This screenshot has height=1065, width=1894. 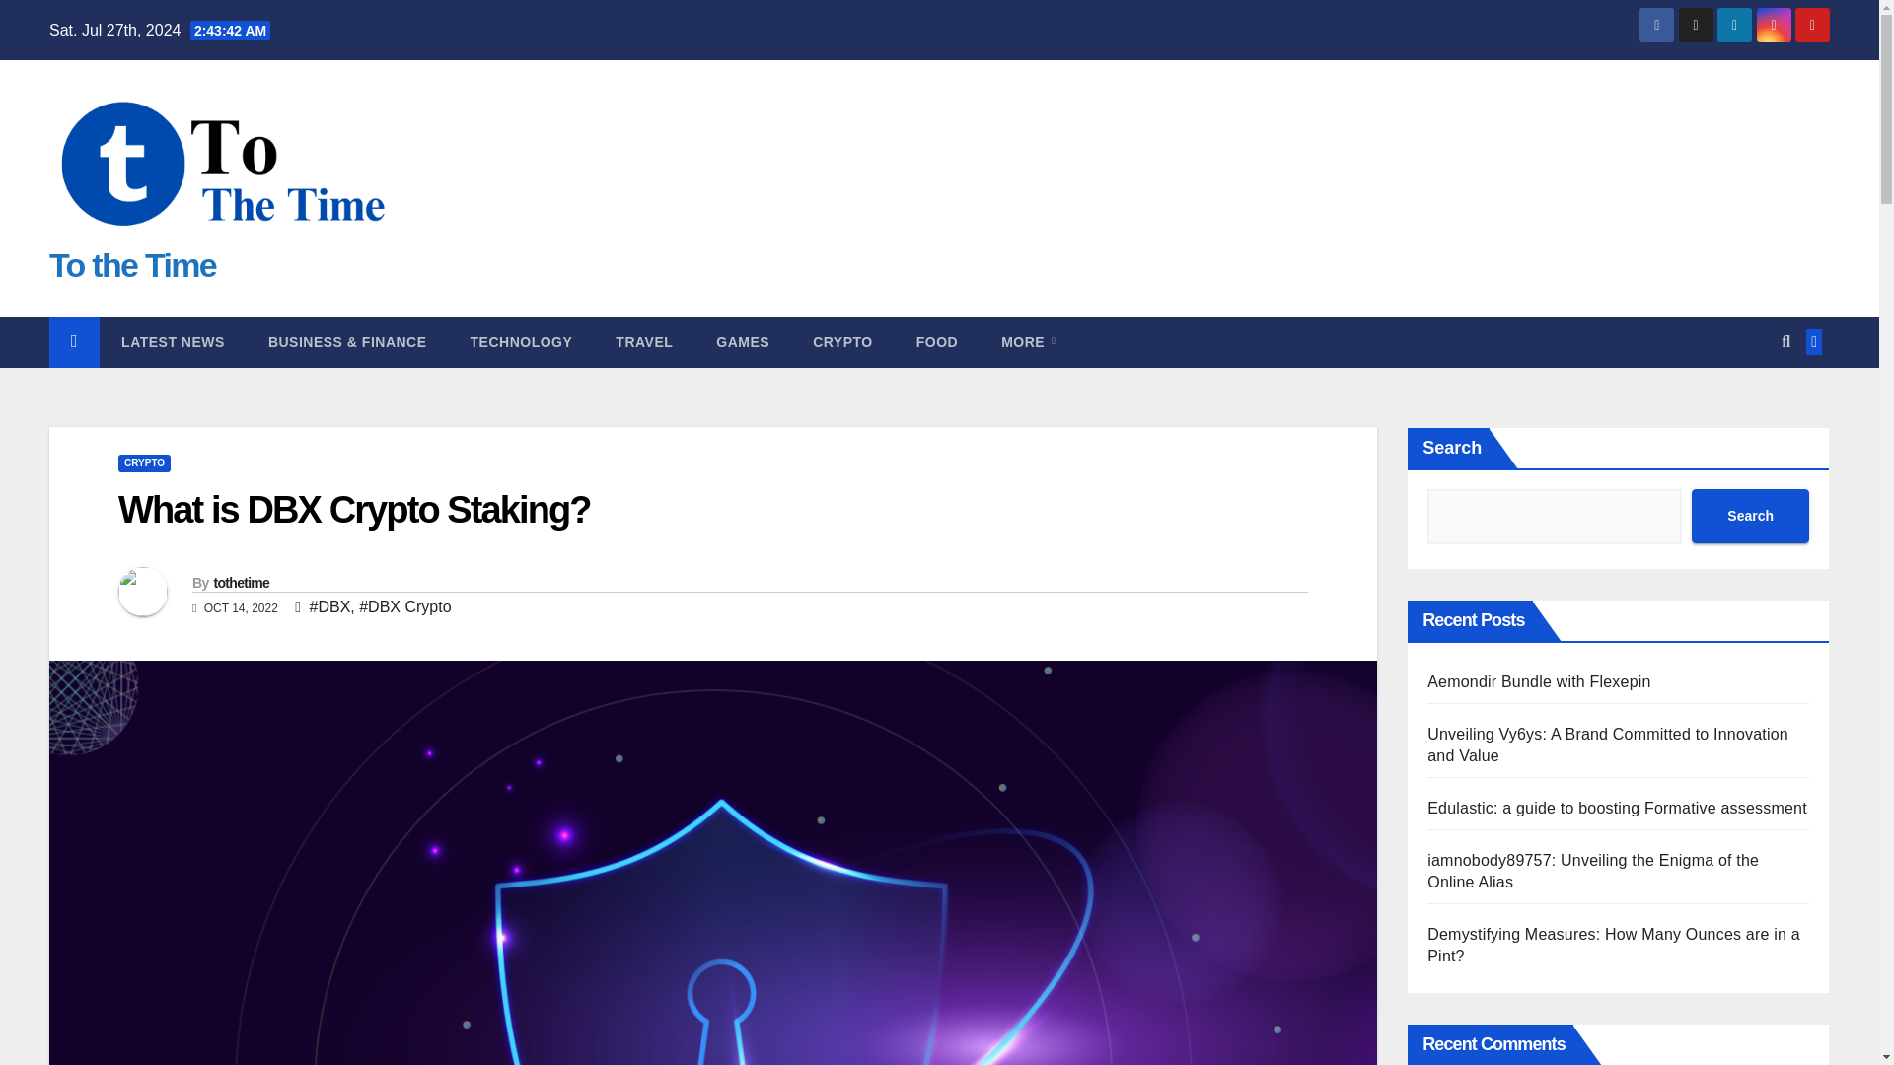 What do you see at coordinates (173, 341) in the screenshot?
I see `LATEST NEWS` at bounding box center [173, 341].